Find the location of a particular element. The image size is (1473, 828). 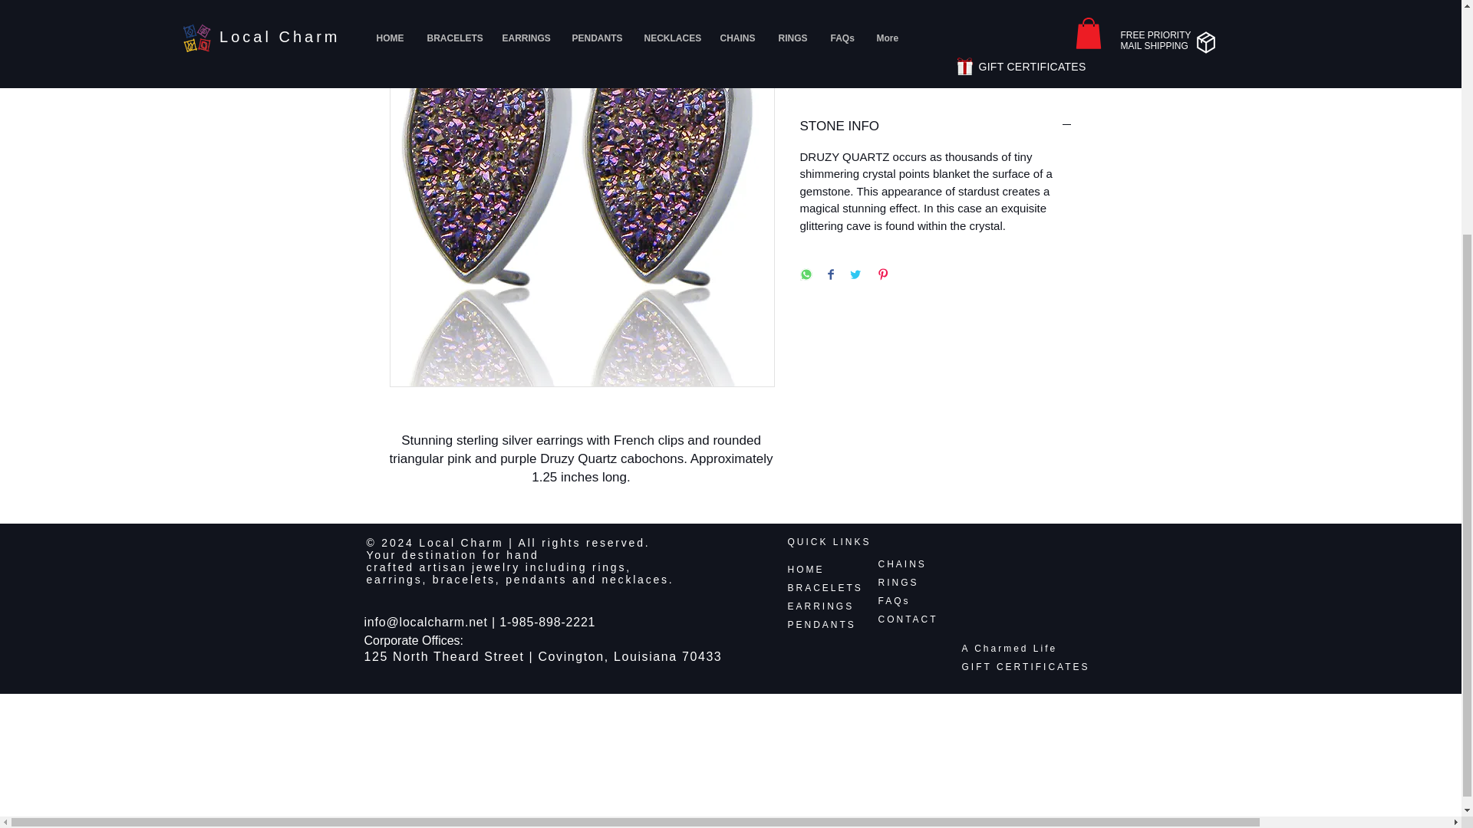

A Charmed Life is located at coordinates (1010, 649).